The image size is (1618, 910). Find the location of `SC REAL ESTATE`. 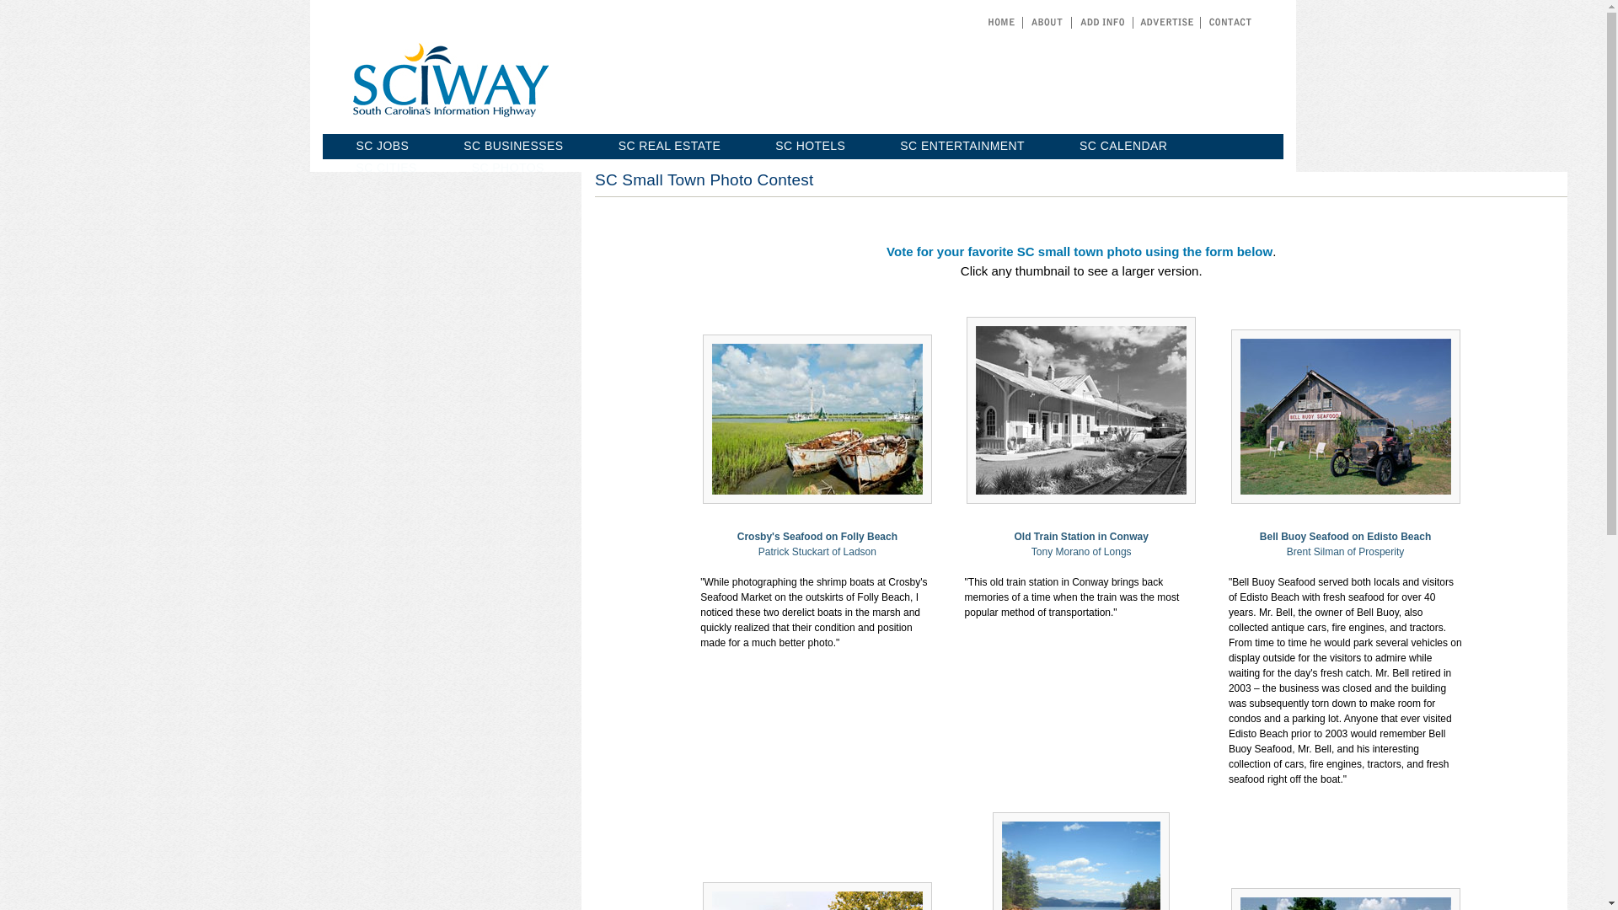

SC REAL ESTATE is located at coordinates (669, 146).